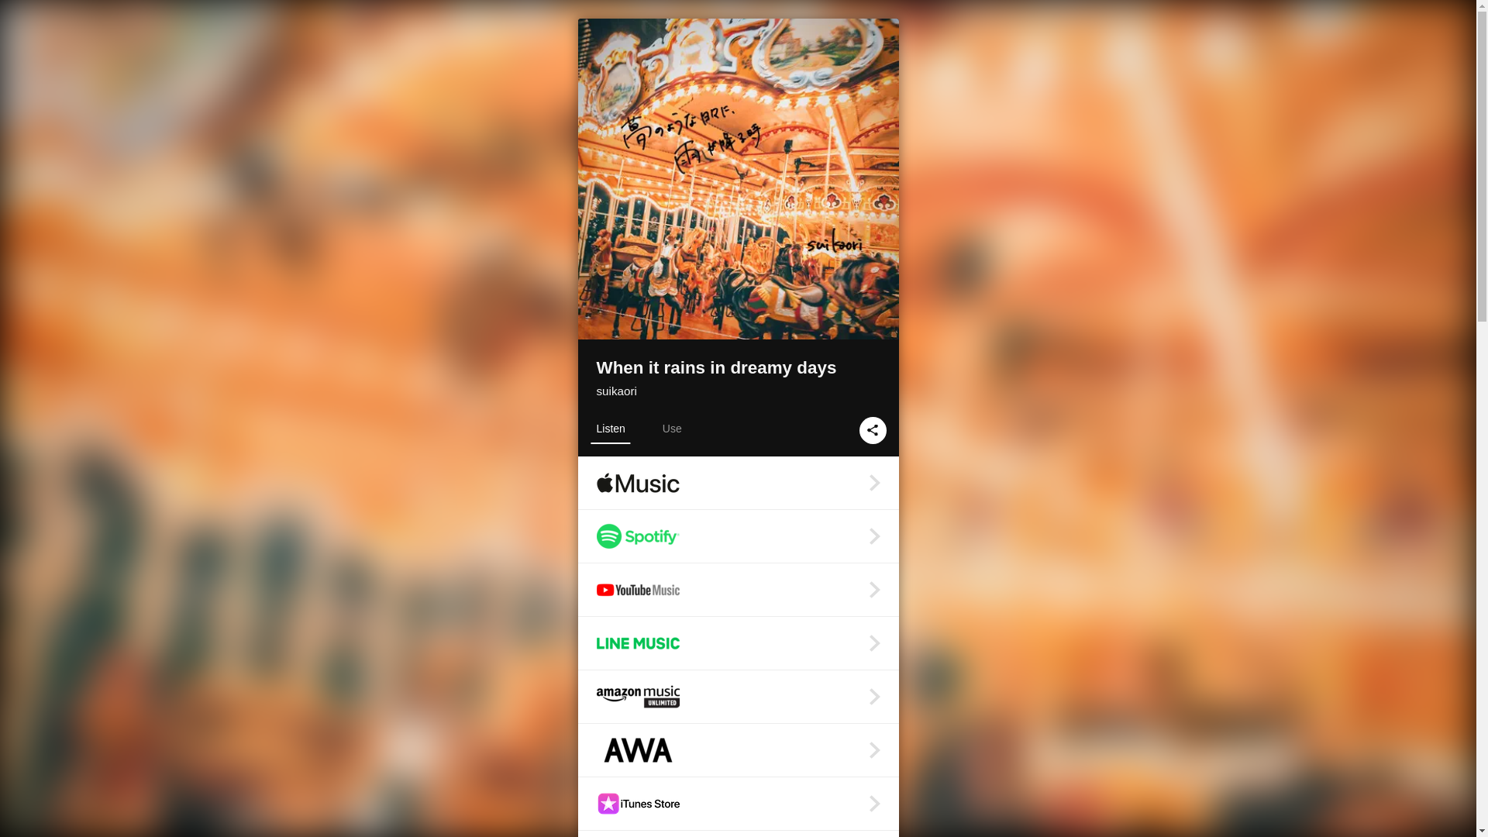  I want to click on Available on YouTube Music, so click(738, 589).